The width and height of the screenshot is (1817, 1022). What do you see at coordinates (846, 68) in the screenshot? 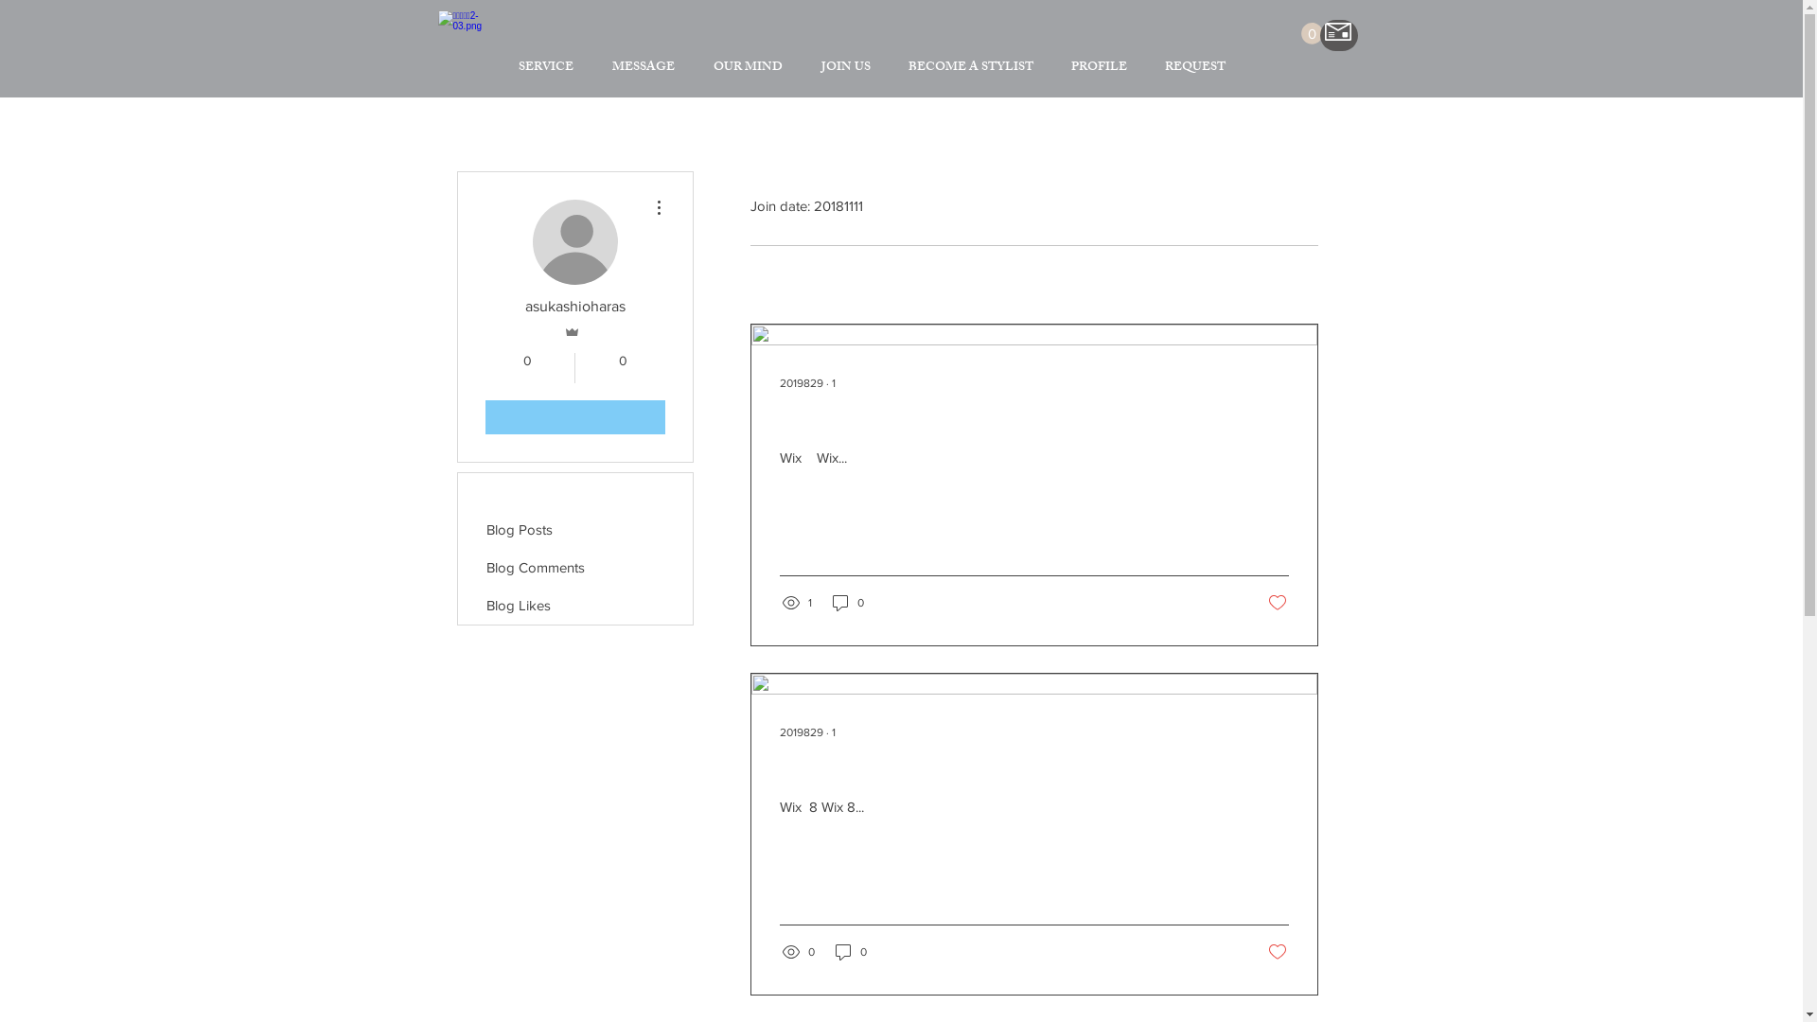
I see `JOIN US` at bounding box center [846, 68].